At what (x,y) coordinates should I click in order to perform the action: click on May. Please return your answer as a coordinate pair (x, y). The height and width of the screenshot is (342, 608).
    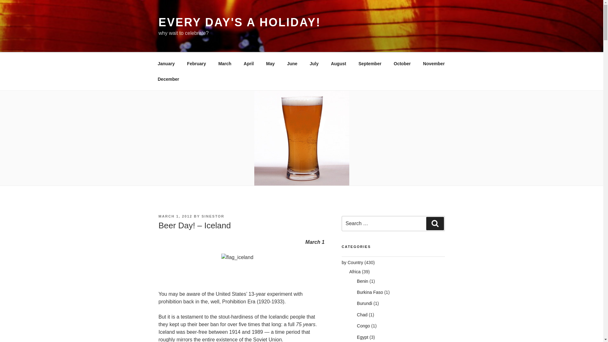
    Looking at the image, I should click on (270, 63).